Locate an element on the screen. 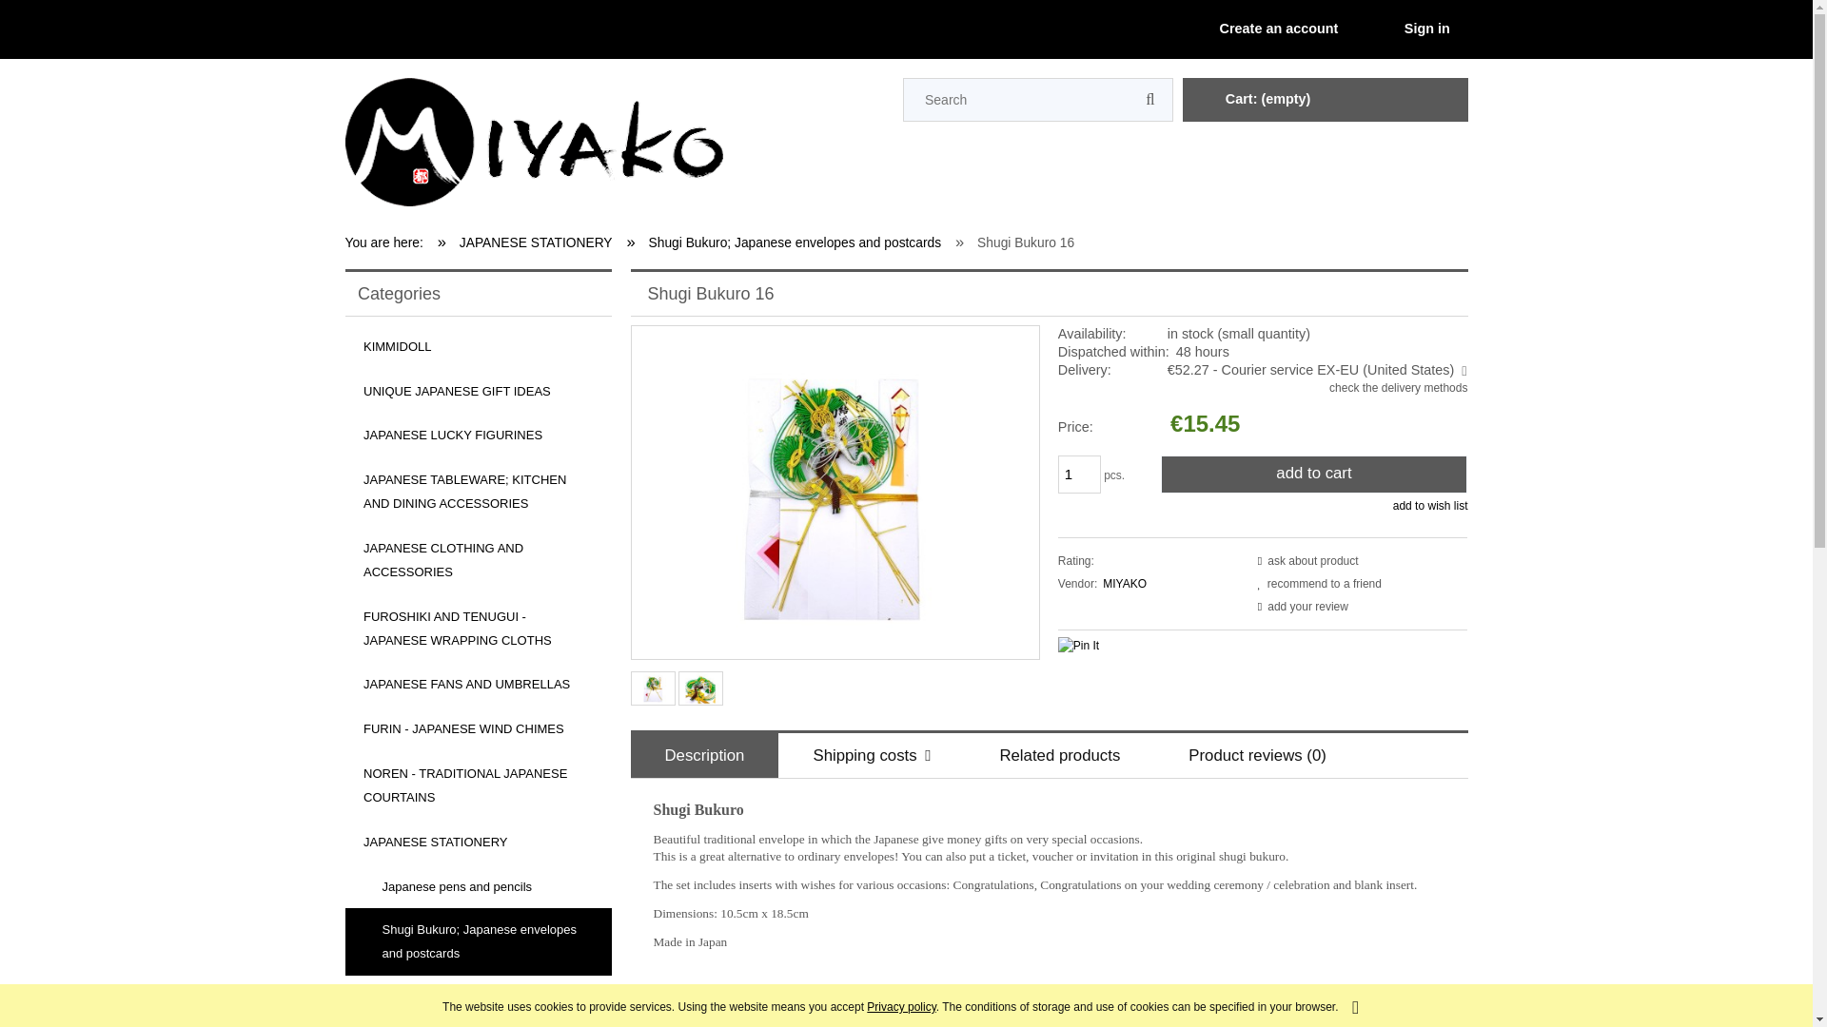  JAPANESE LUCKY FIGURINES is located at coordinates (478, 436).